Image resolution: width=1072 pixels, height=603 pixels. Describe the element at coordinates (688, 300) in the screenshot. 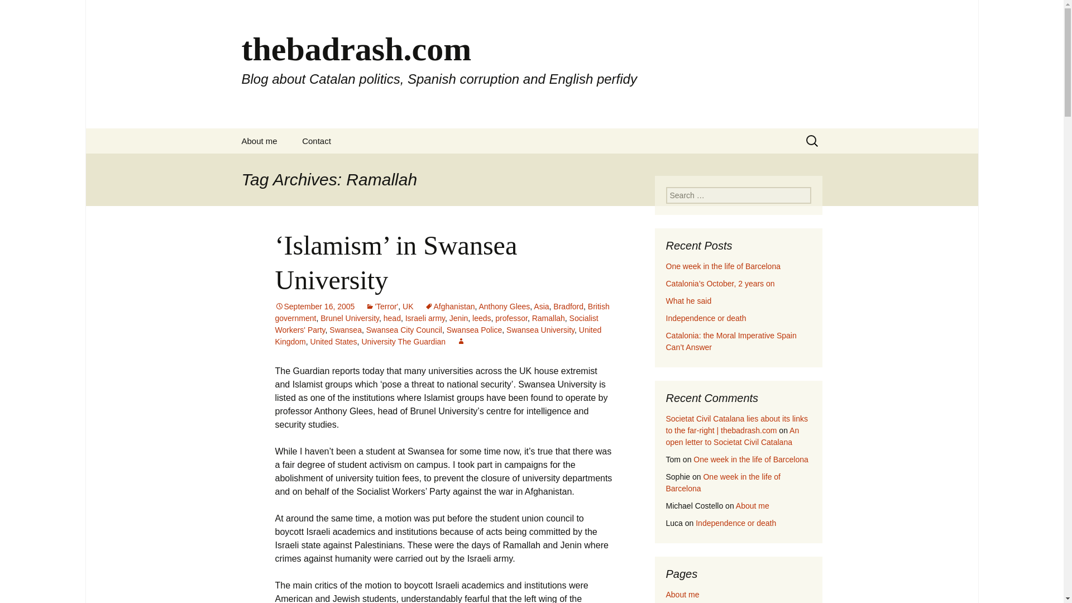

I see `What he said` at that location.